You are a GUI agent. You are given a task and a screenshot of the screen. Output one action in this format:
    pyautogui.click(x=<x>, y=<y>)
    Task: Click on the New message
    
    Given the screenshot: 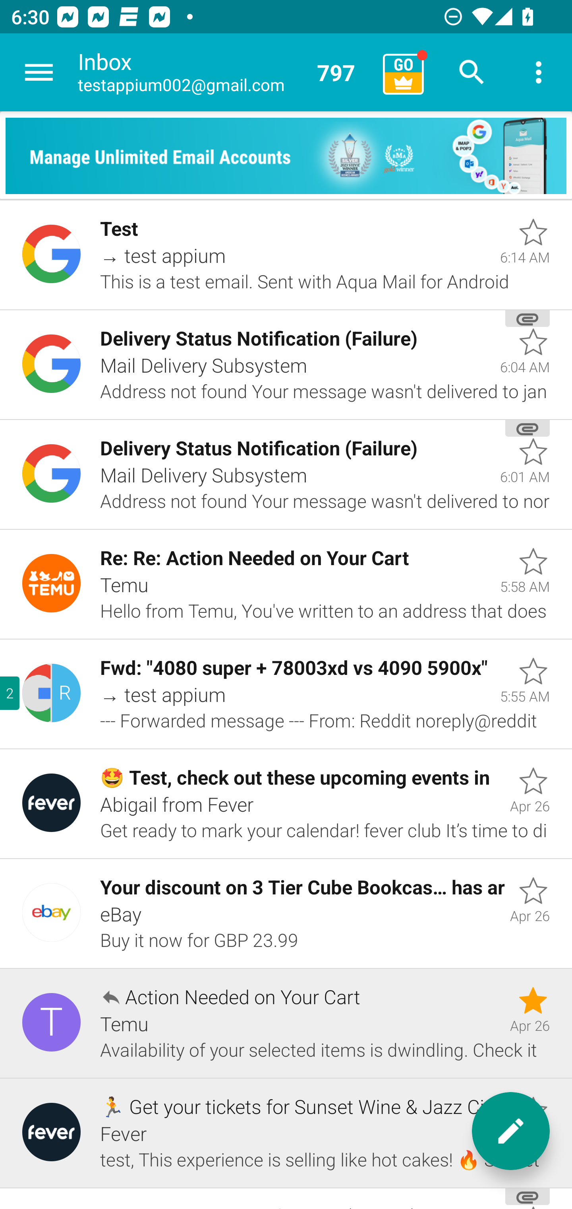 What is the action you would take?
    pyautogui.click(x=511, y=1131)
    